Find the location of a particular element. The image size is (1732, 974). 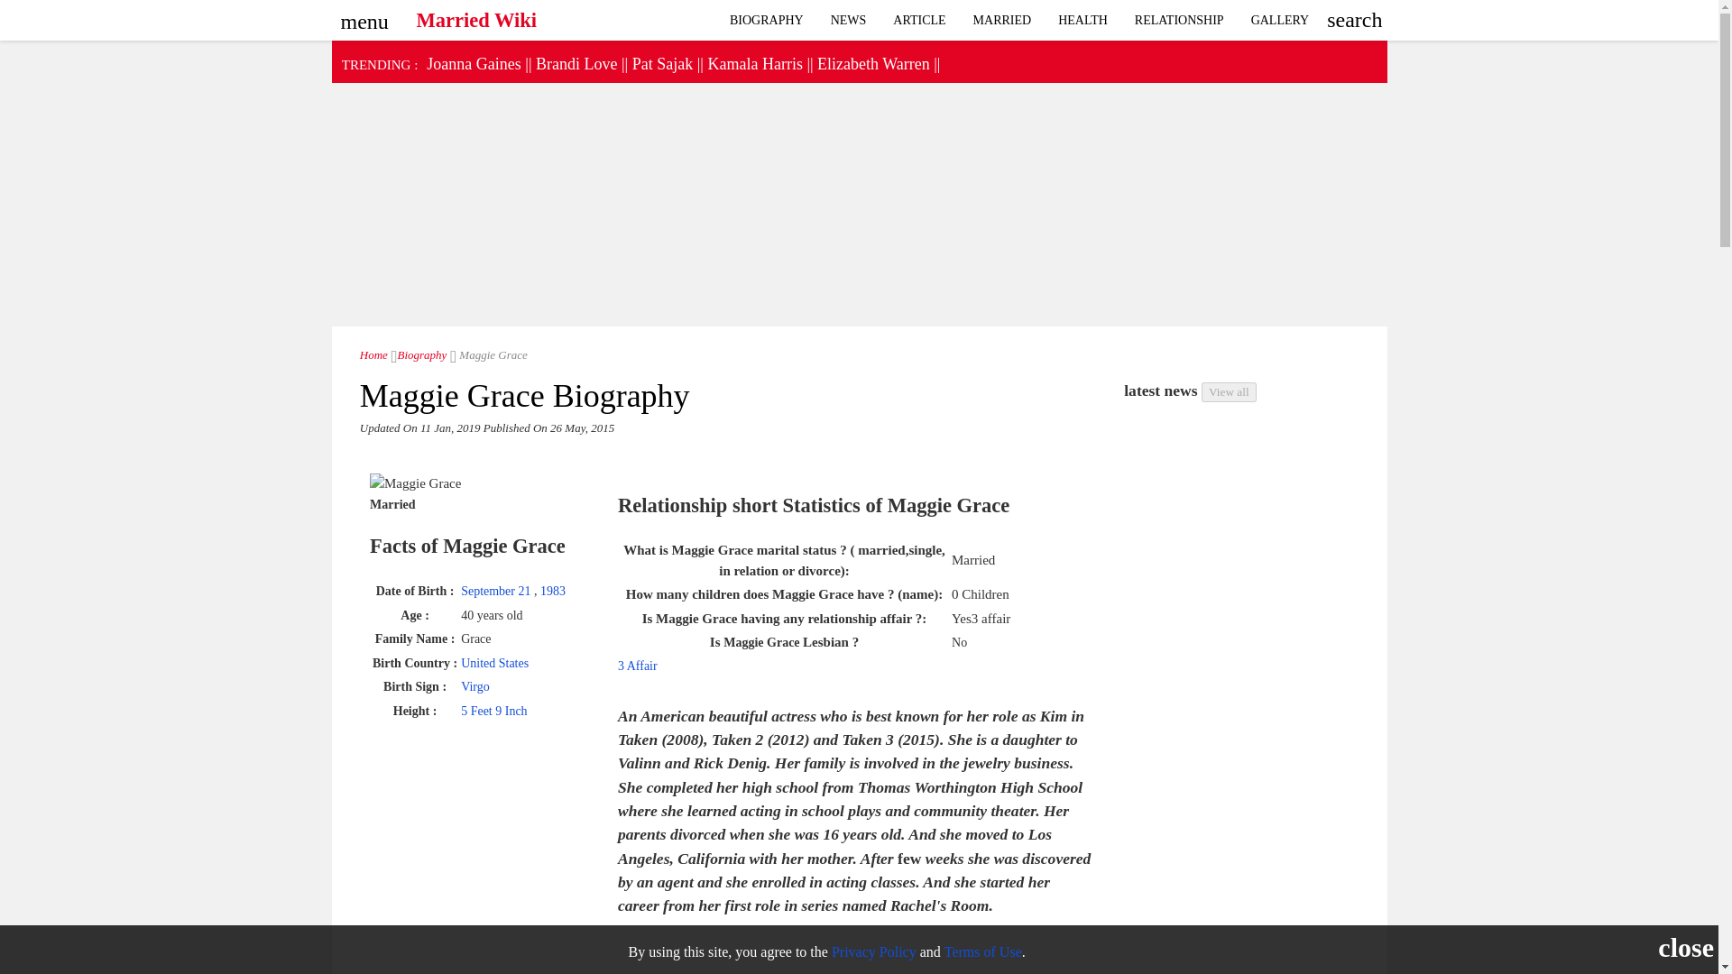

Pat Sajak is located at coordinates (662, 63).